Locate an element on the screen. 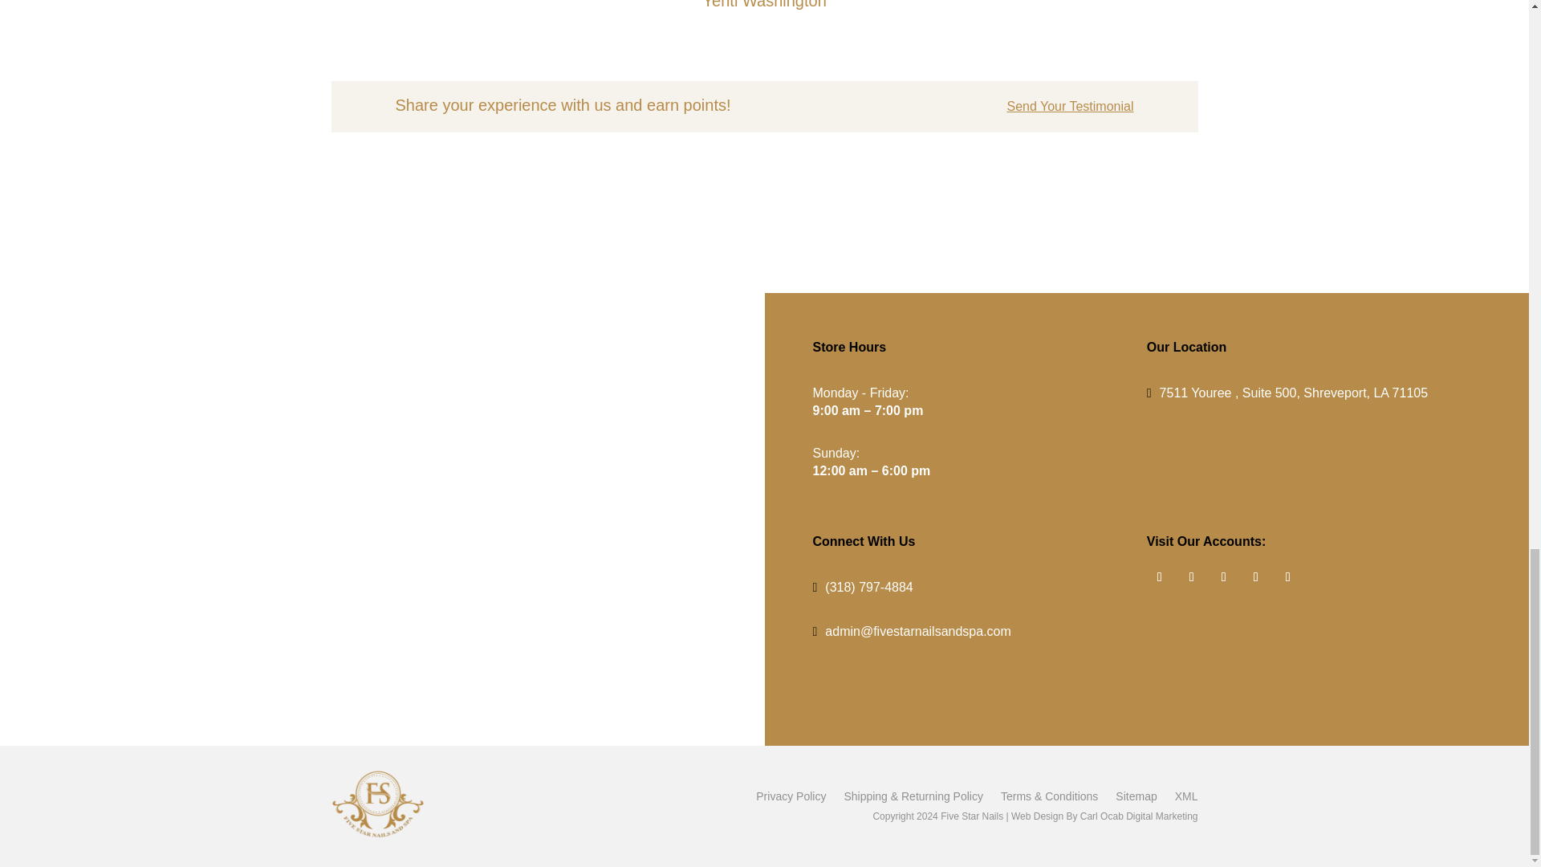 The width and height of the screenshot is (1541, 867). Follow on Instagram is located at coordinates (1287, 577).